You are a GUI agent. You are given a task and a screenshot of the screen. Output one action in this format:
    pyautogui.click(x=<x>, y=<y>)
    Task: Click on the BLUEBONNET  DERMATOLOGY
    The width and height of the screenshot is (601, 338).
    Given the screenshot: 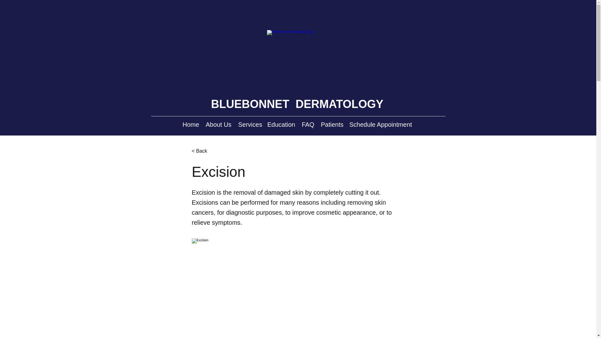 What is the action you would take?
    pyautogui.click(x=297, y=104)
    